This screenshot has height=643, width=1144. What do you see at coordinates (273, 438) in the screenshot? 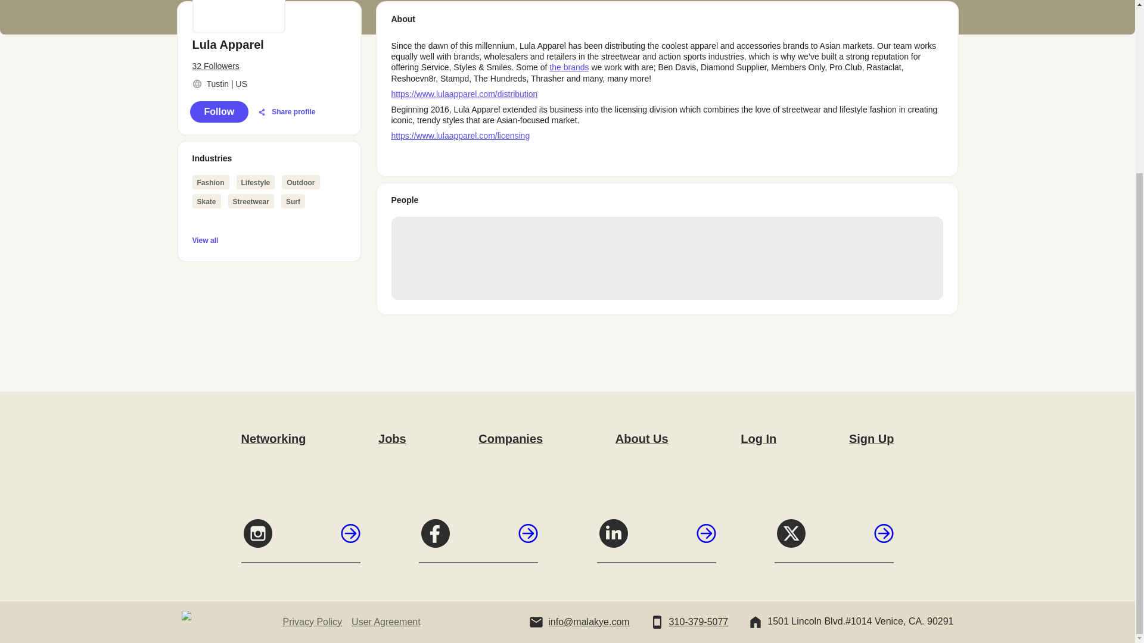
I see `Networking` at bounding box center [273, 438].